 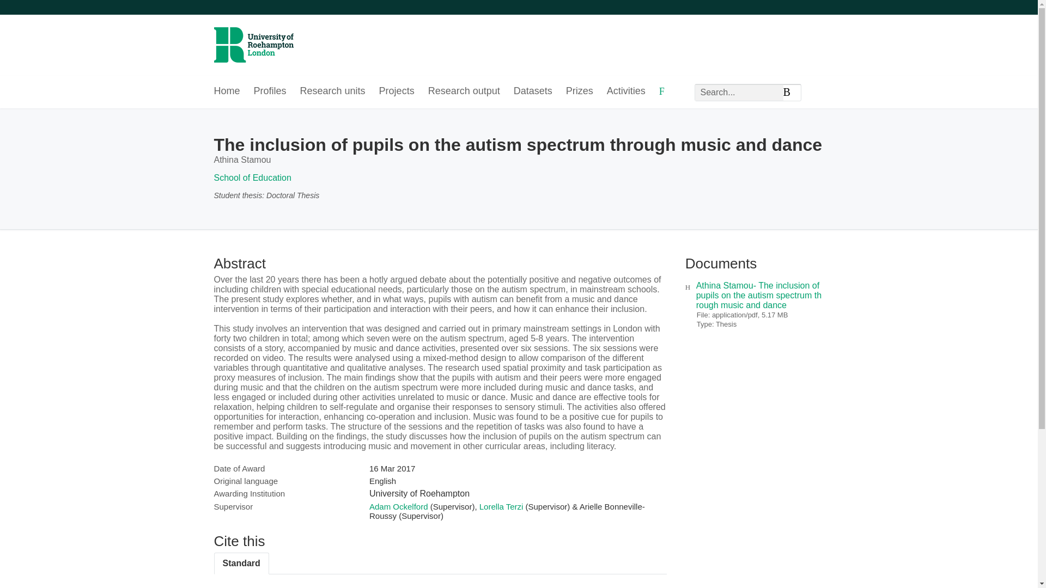 What do you see at coordinates (533, 91) in the screenshot?
I see `Datasets` at bounding box center [533, 91].